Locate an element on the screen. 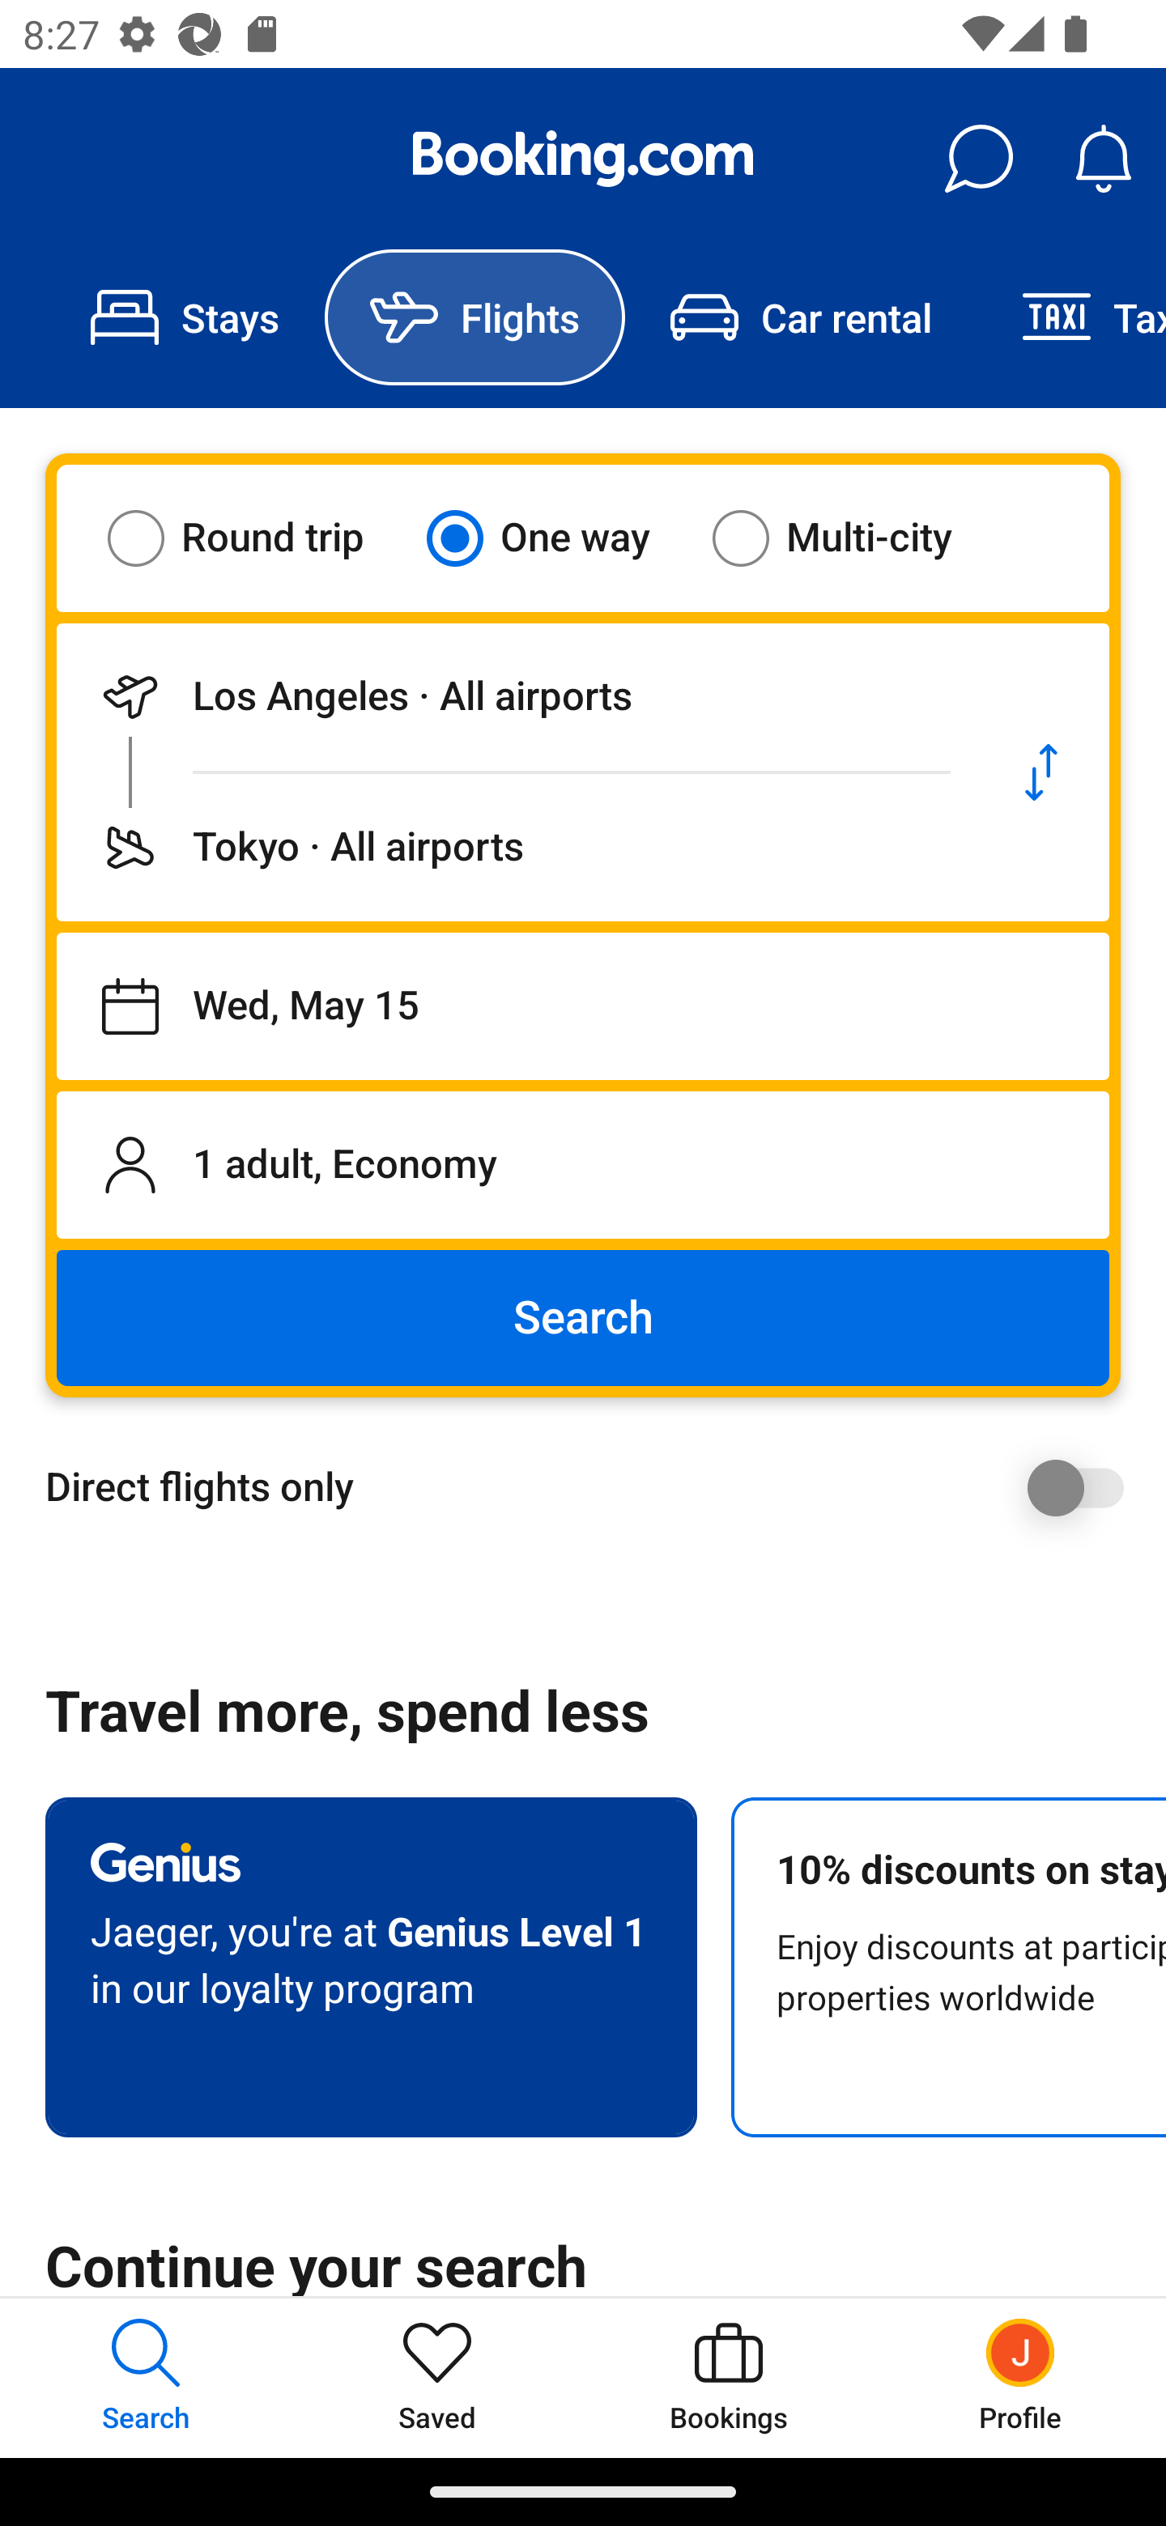 This screenshot has width=1166, height=2526. Flying to Tokyo · All airports is located at coordinates (515, 847).